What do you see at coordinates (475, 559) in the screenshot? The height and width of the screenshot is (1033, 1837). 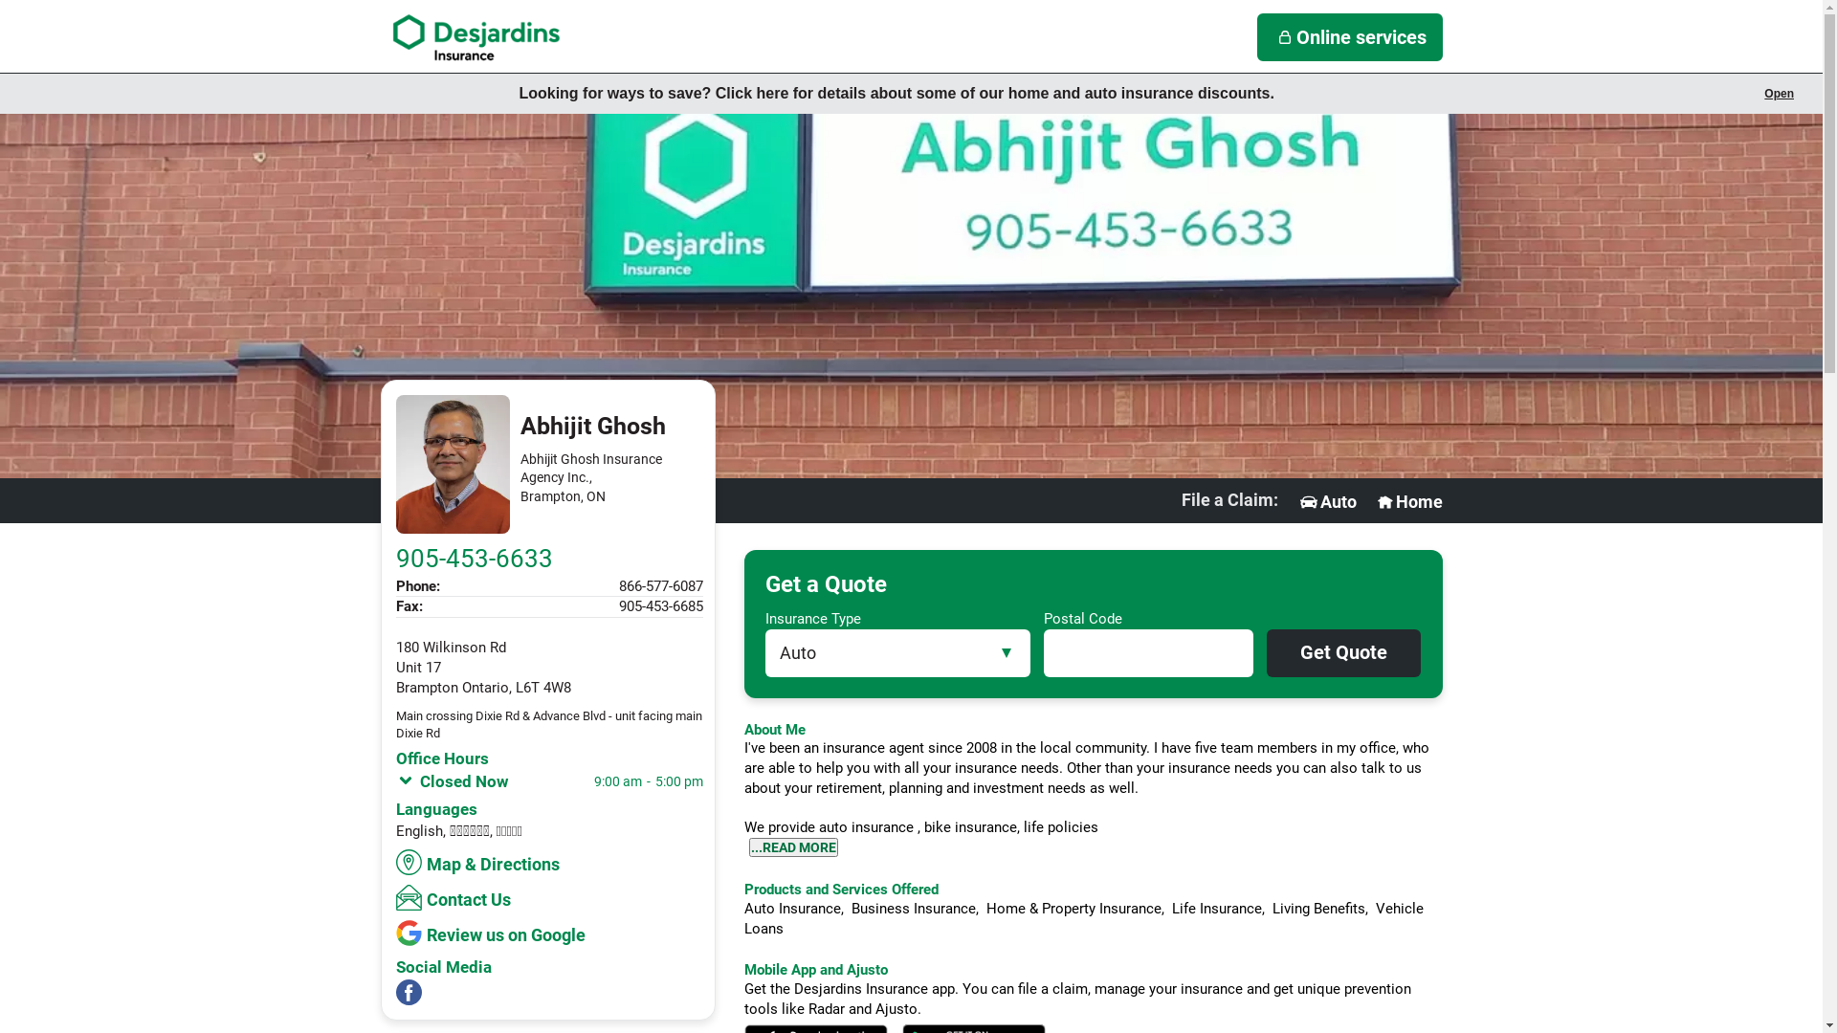 I see `905-453-6633` at bounding box center [475, 559].